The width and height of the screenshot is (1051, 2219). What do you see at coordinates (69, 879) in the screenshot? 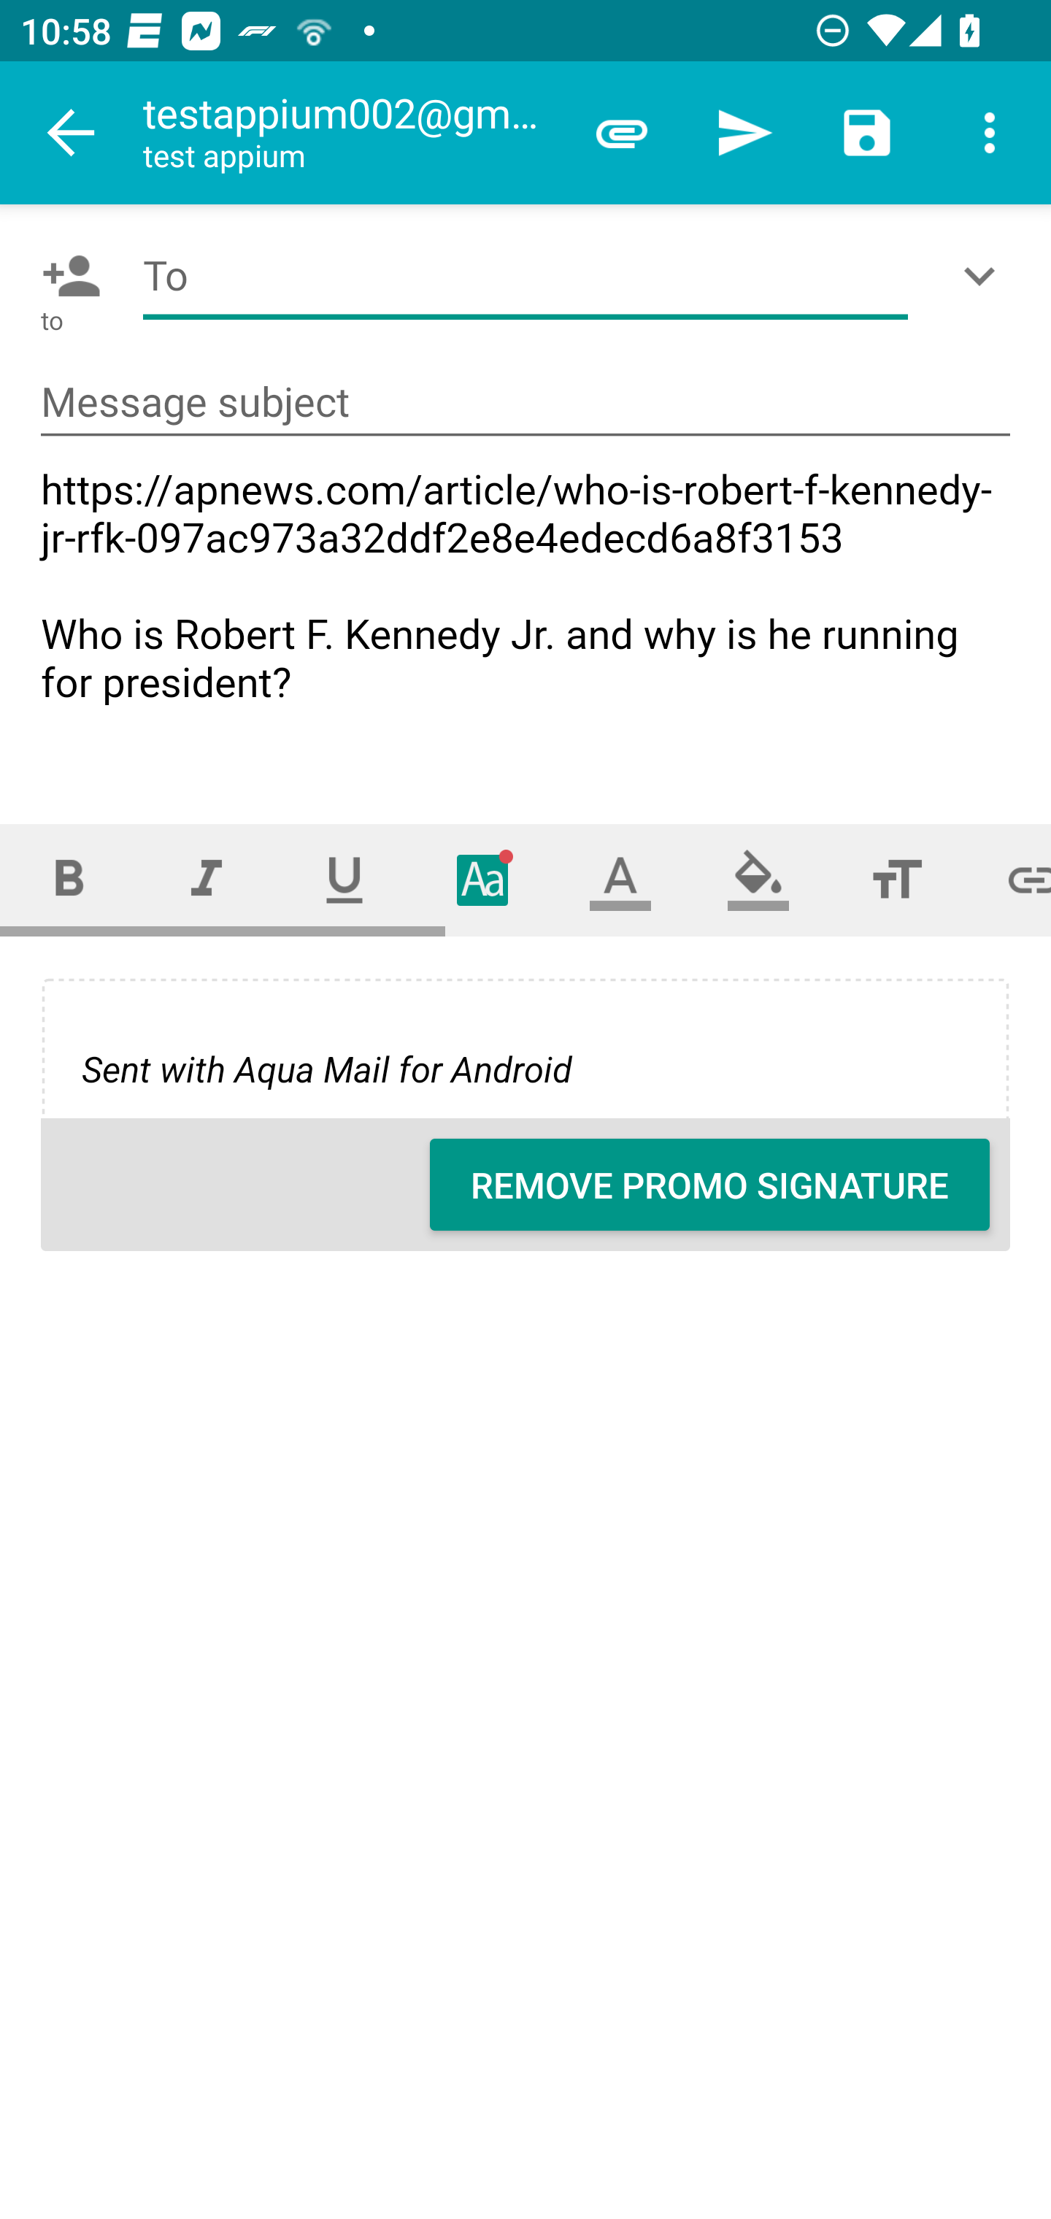
I see `Bold` at bounding box center [69, 879].